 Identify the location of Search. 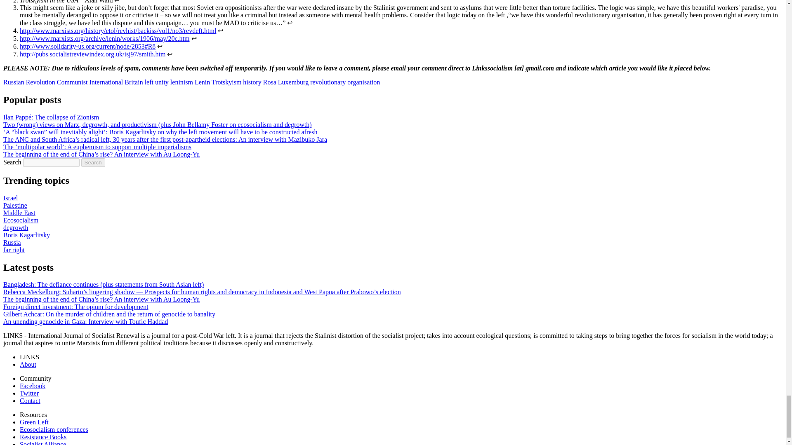
(93, 162).